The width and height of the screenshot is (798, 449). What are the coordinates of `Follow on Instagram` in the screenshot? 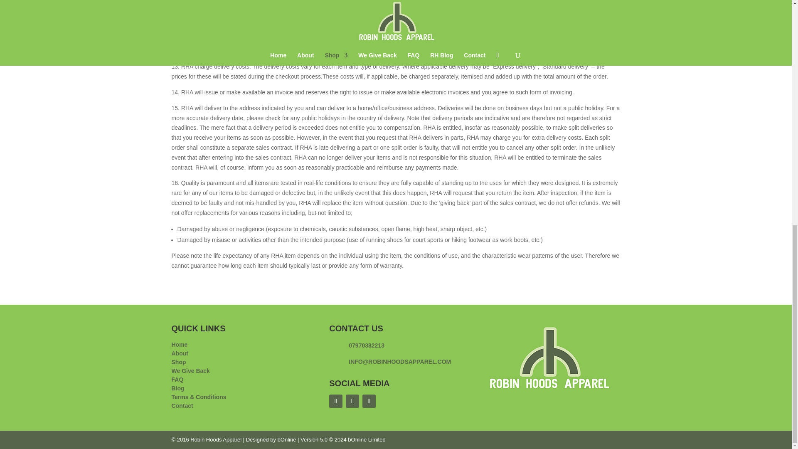 It's located at (369, 401).